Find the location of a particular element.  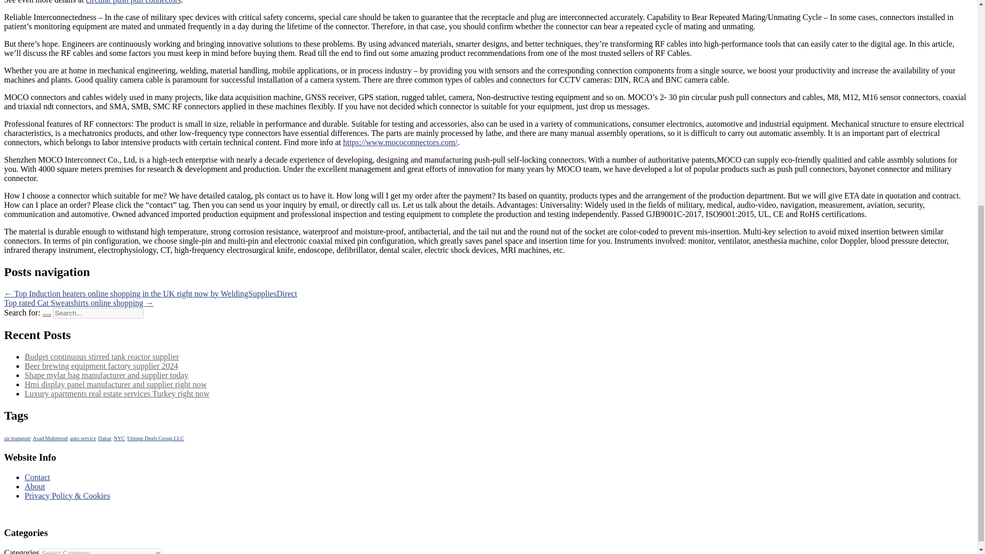

Budget continuous stirred tank reactor supplier is located at coordinates (102, 357).